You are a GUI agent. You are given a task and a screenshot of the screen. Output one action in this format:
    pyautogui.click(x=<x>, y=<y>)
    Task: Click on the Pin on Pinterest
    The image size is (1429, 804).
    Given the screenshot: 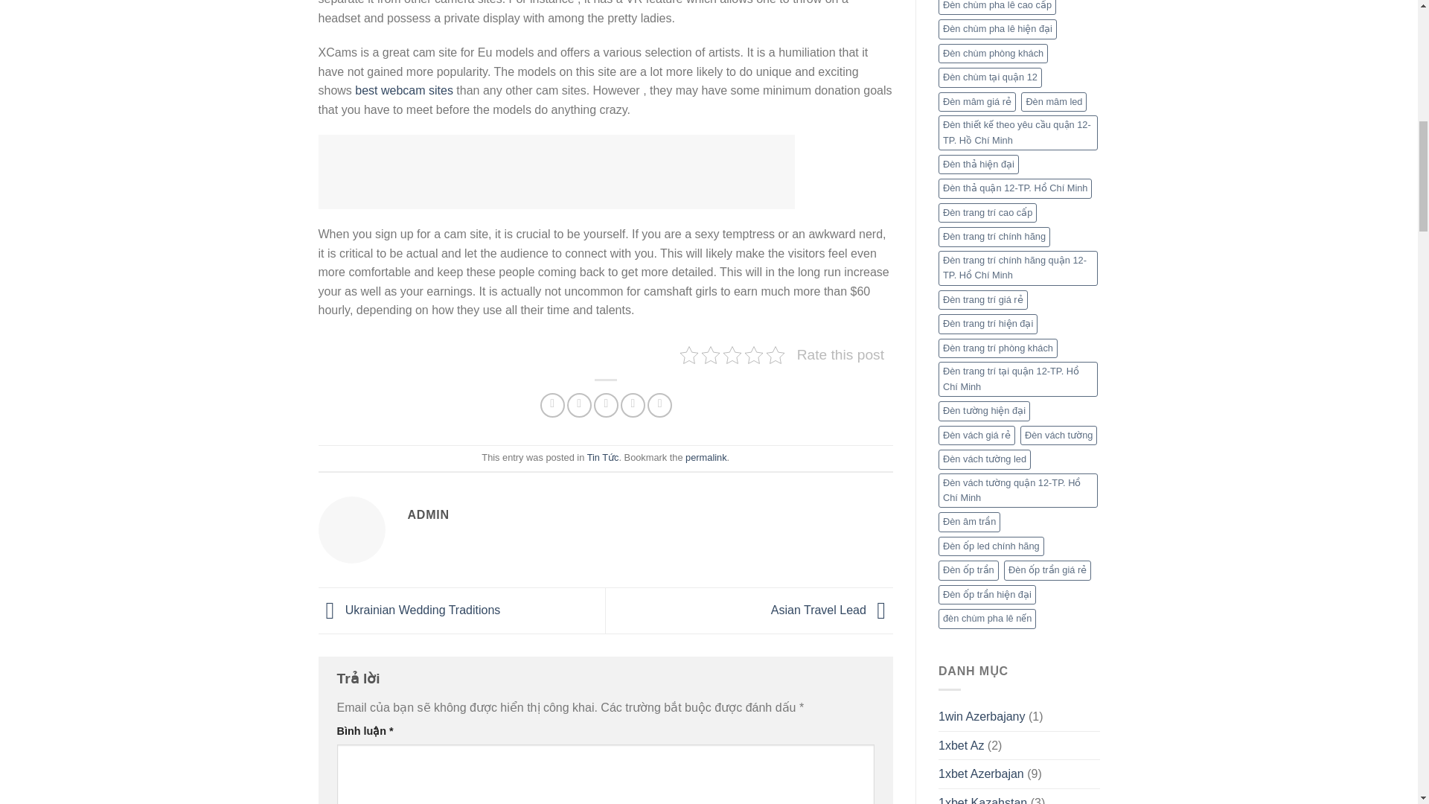 What is the action you would take?
    pyautogui.click(x=633, y=405)
    